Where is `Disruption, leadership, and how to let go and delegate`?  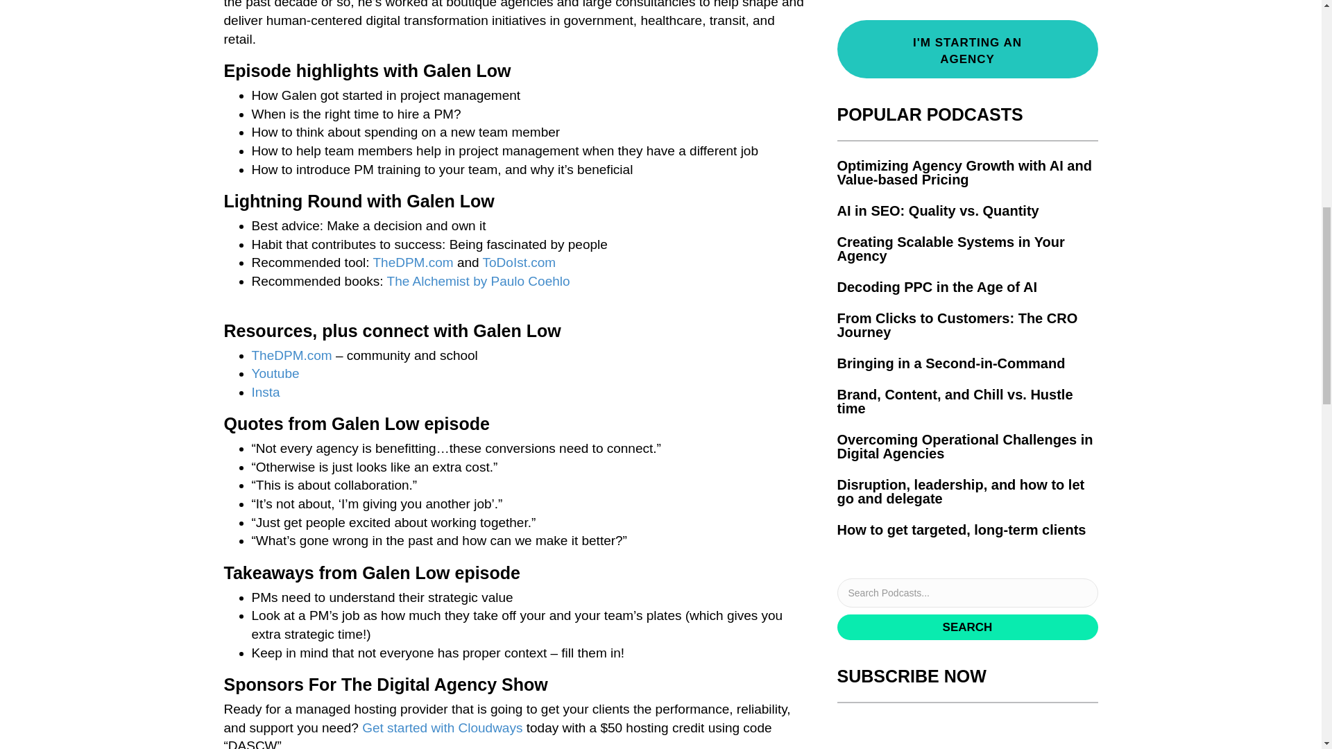
Disruption, leadership, and how to let go and delegate is located at coordinates (960, 491).